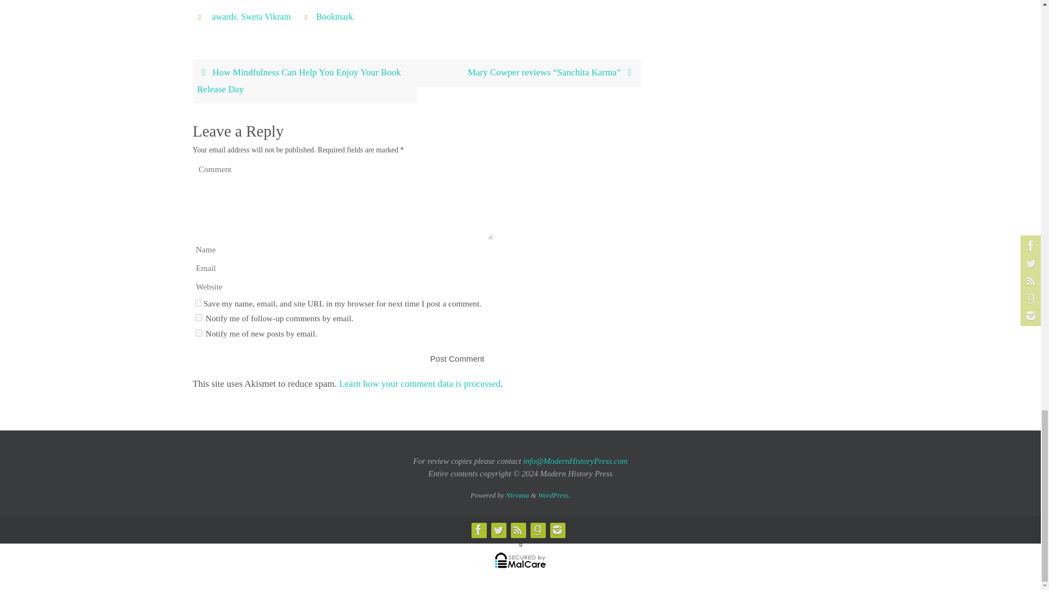 The height and width of the screenshot is (590, 1049). I want to click on subscribe, so click(198, 317).